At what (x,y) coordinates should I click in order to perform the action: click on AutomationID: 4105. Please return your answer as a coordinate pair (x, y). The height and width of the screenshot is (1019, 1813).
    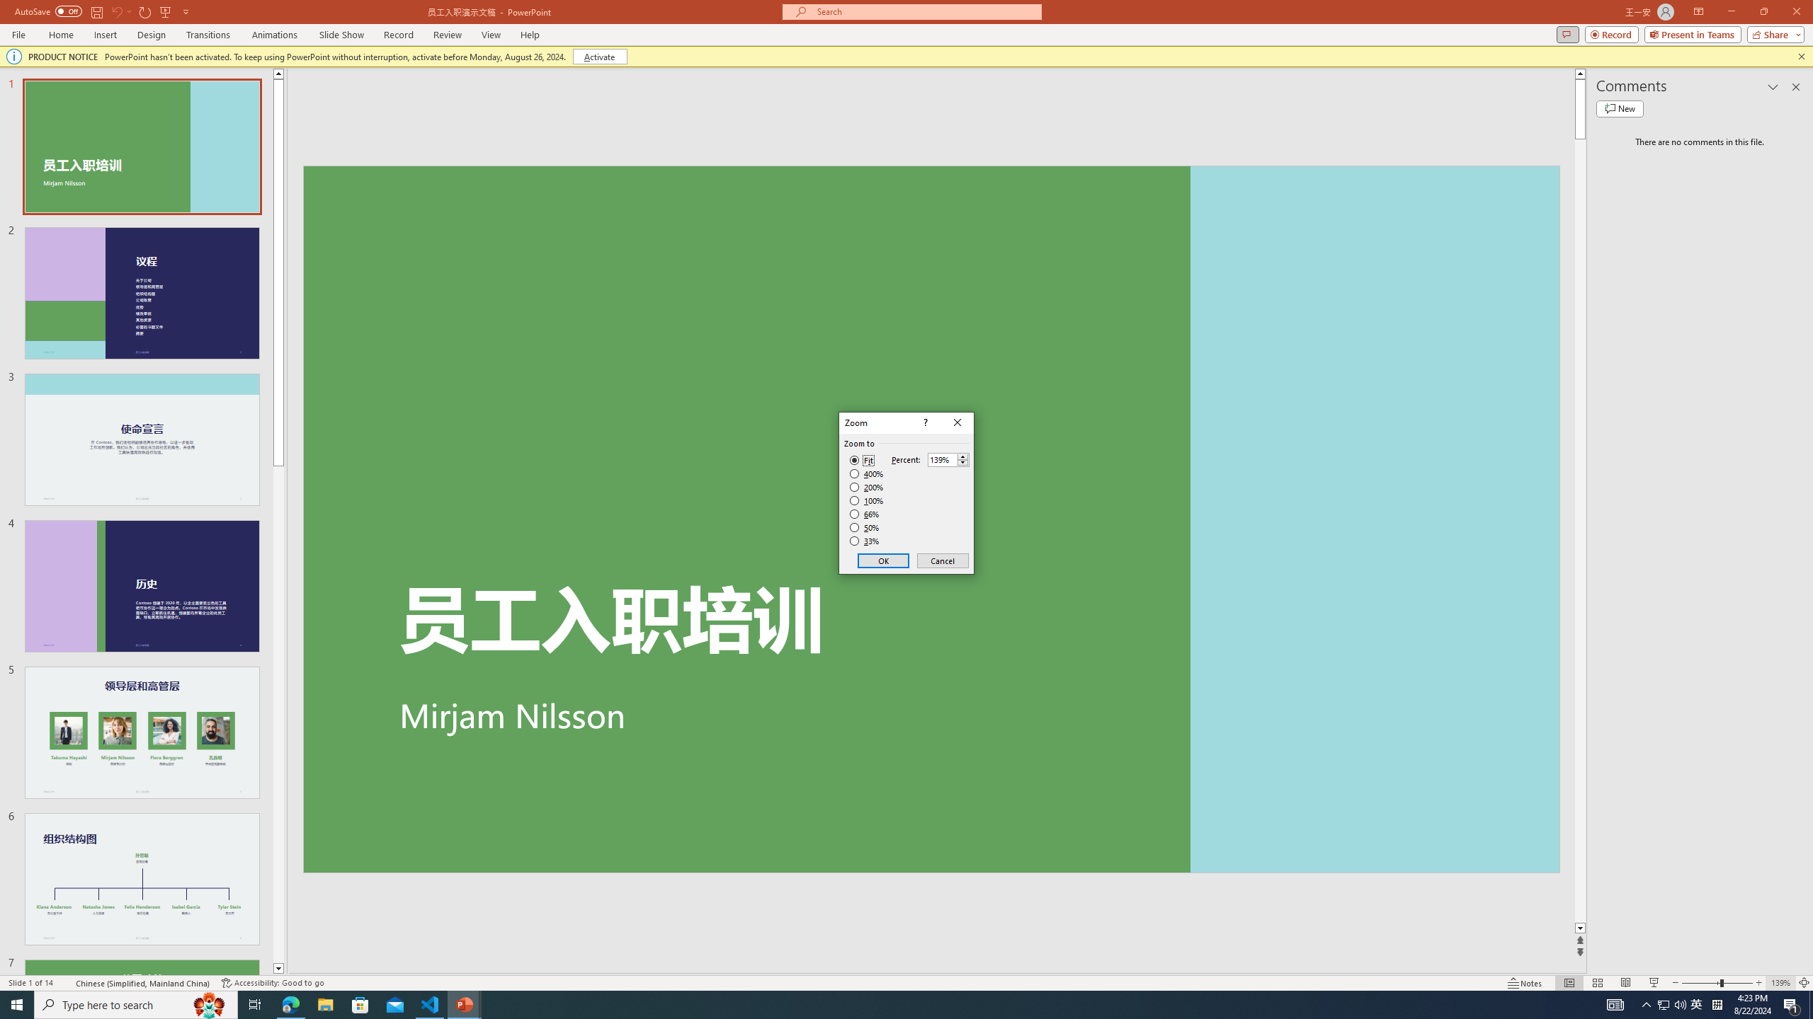
    Looking at the image, I should click on (1615, 1005).